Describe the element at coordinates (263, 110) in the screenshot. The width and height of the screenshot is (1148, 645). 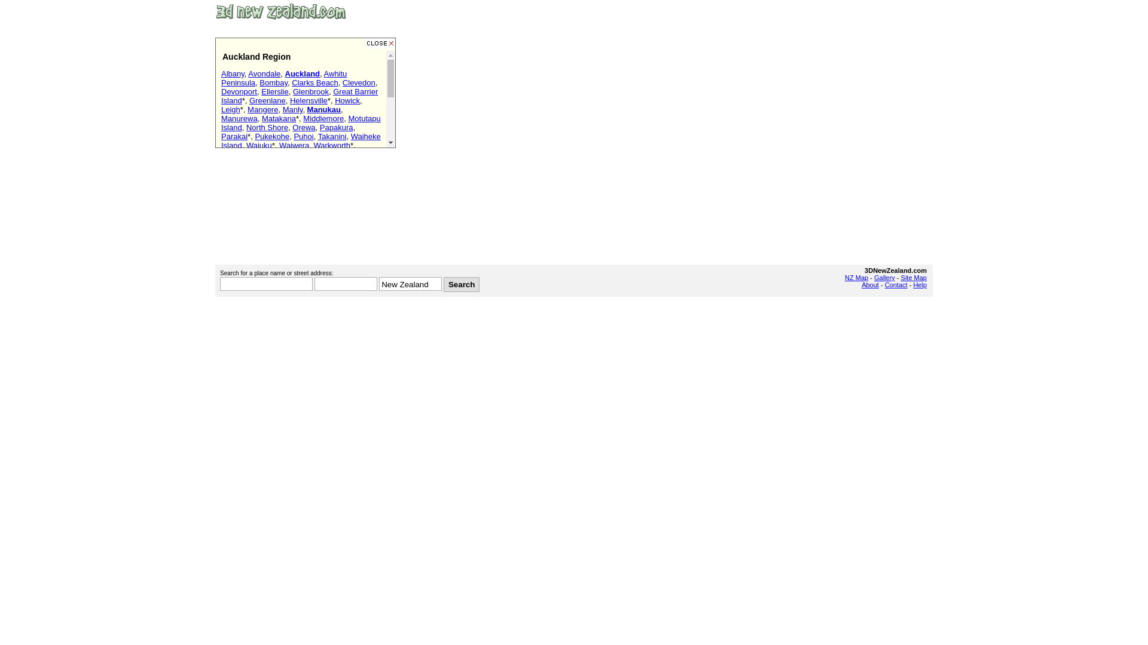
I see `Mangere` at that location.